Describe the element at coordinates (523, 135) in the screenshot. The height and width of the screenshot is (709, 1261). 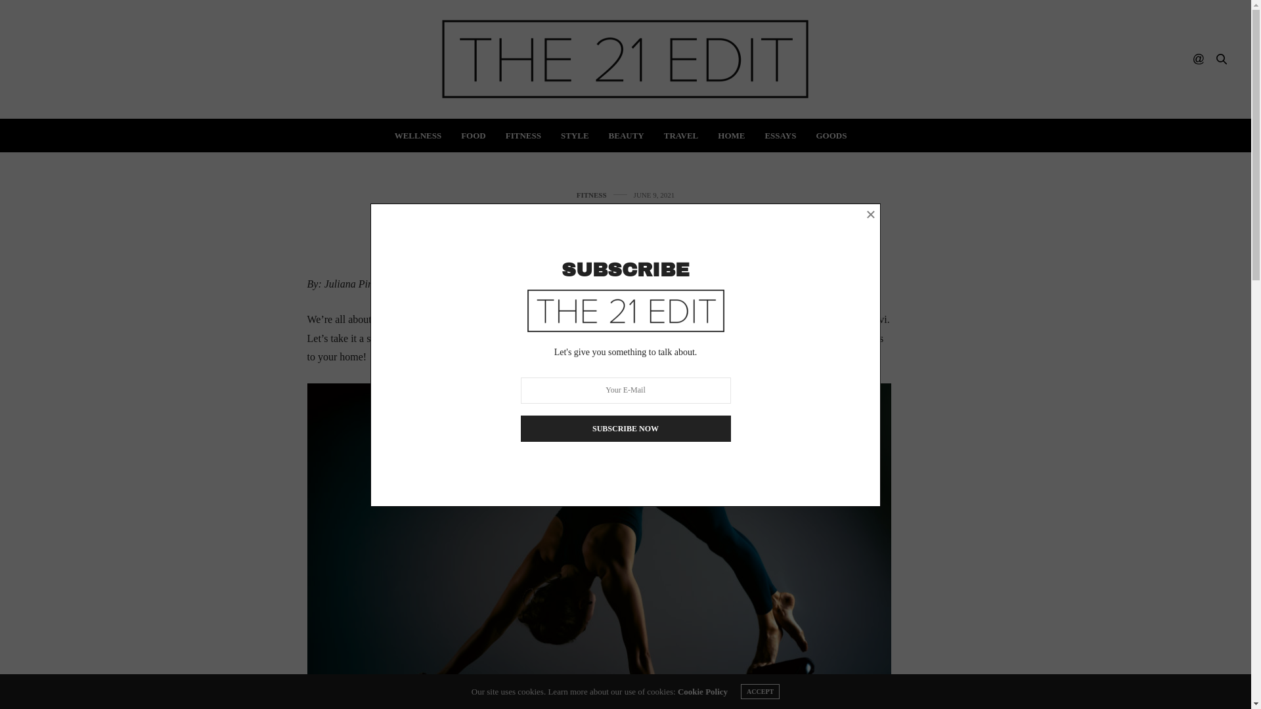
I see `FITNESS` at that location.